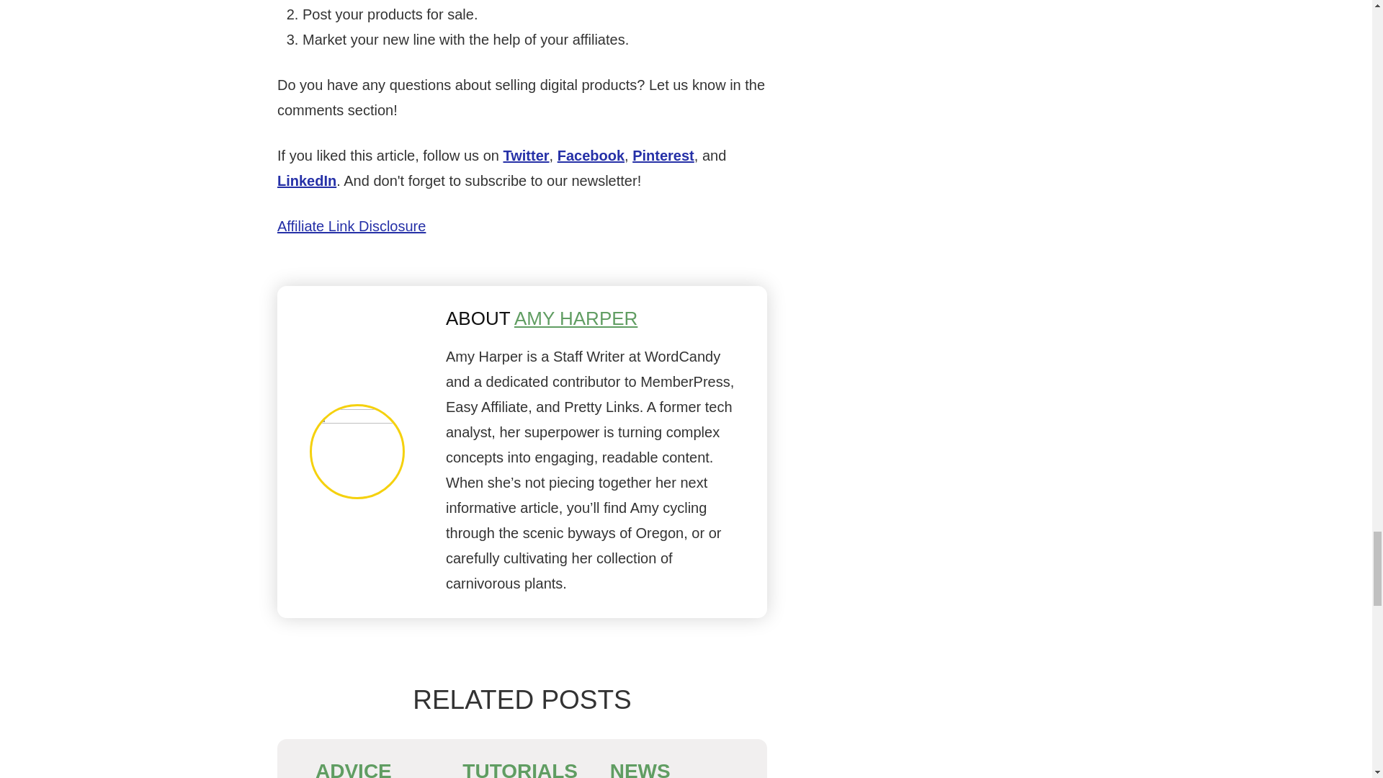 The width and height of the screenshot is (1383, 778). I want to click on LinkedIn, so click(307, 180).